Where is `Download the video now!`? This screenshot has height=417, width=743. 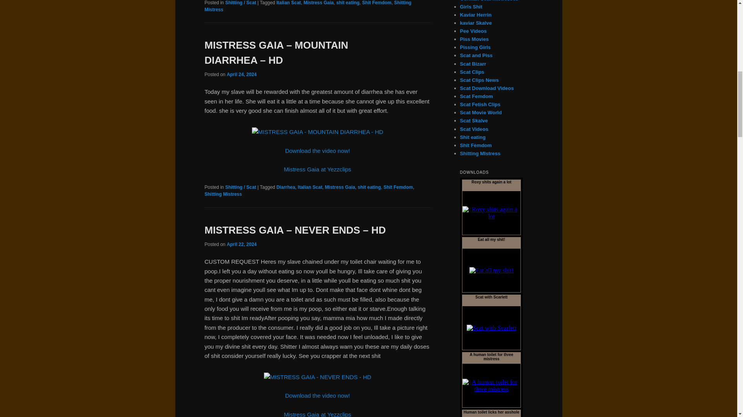 Download the video now! is located at coordinates (317, 151).